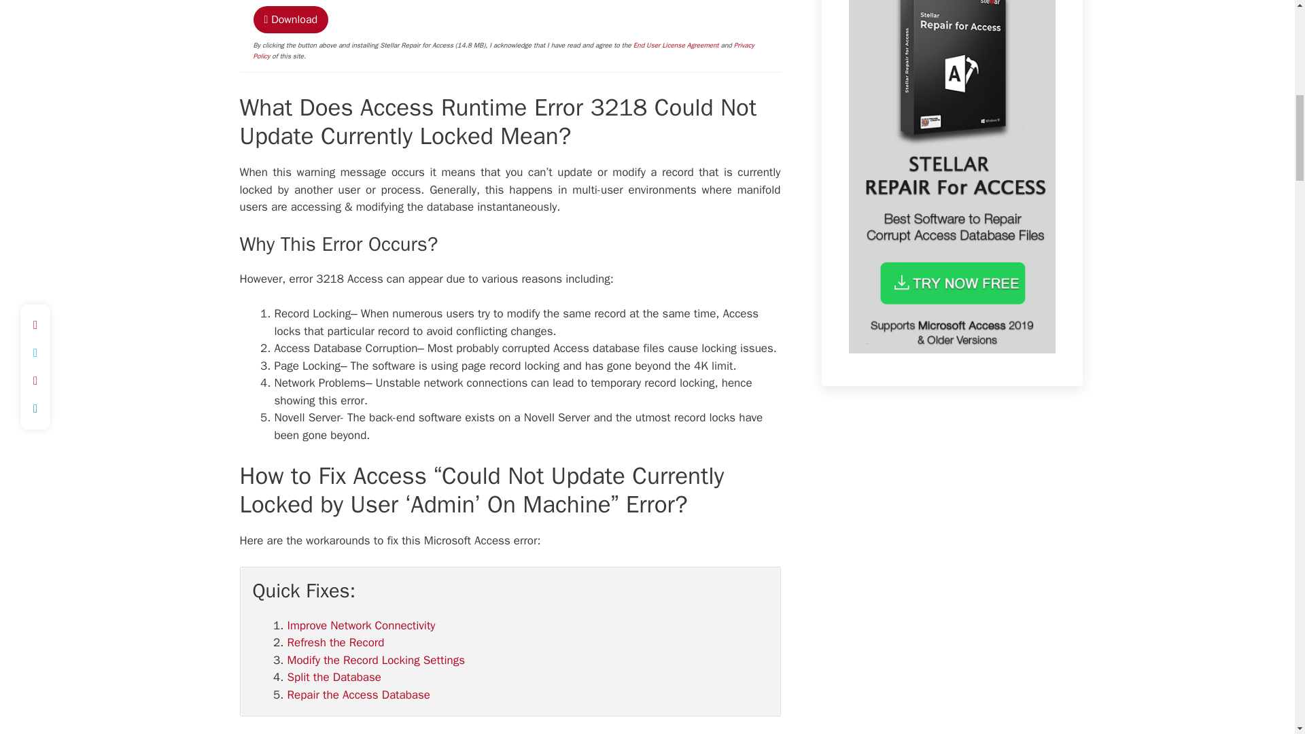 The width and height of the screenshot is (1305, 734). Describe the element at coordinates (375, 660) in the screenshot. I see `Modify the Record Locking Settings` at that location.